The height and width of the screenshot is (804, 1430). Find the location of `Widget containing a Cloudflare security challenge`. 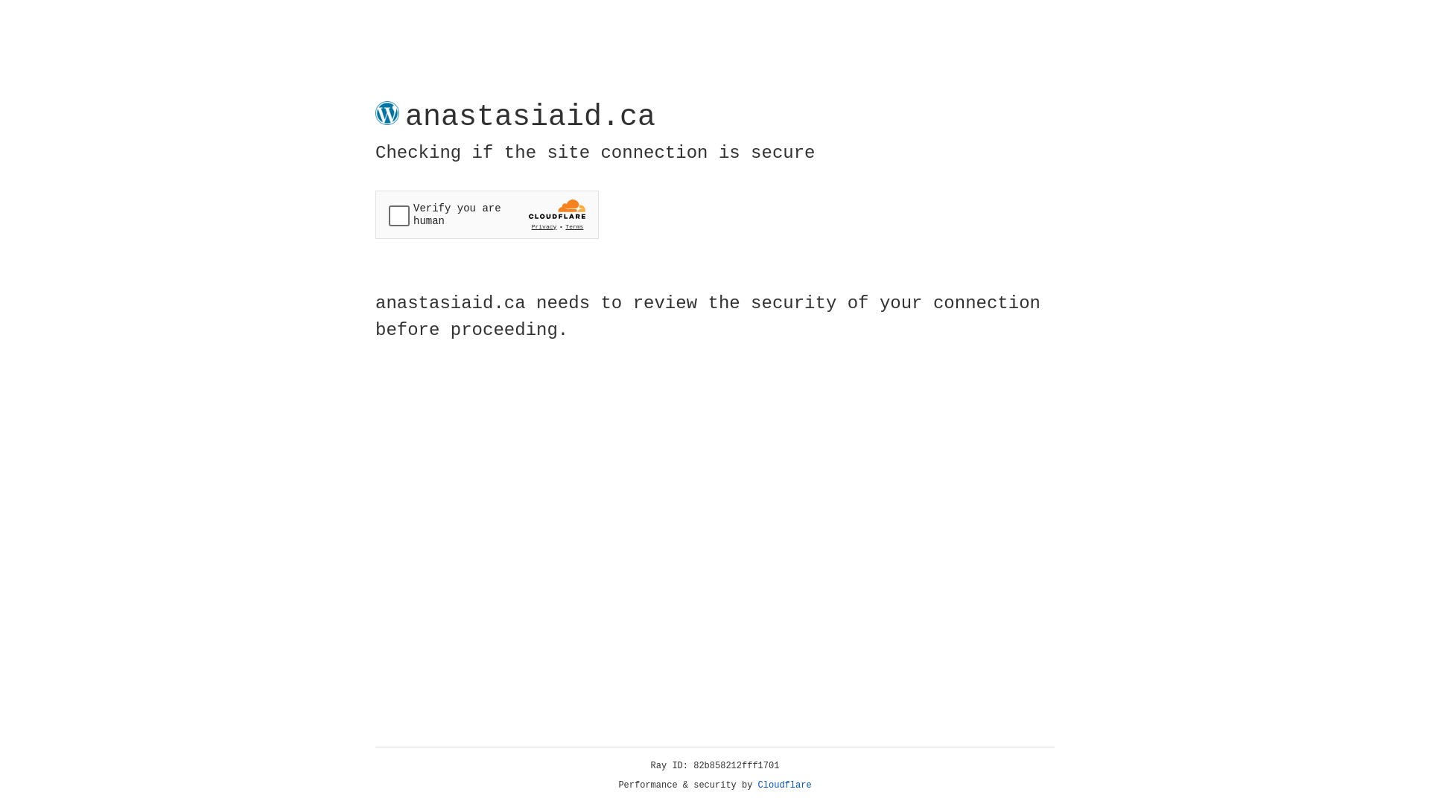

Widget containing a Cloudflare security challenge is located at coordinates (487, 214).